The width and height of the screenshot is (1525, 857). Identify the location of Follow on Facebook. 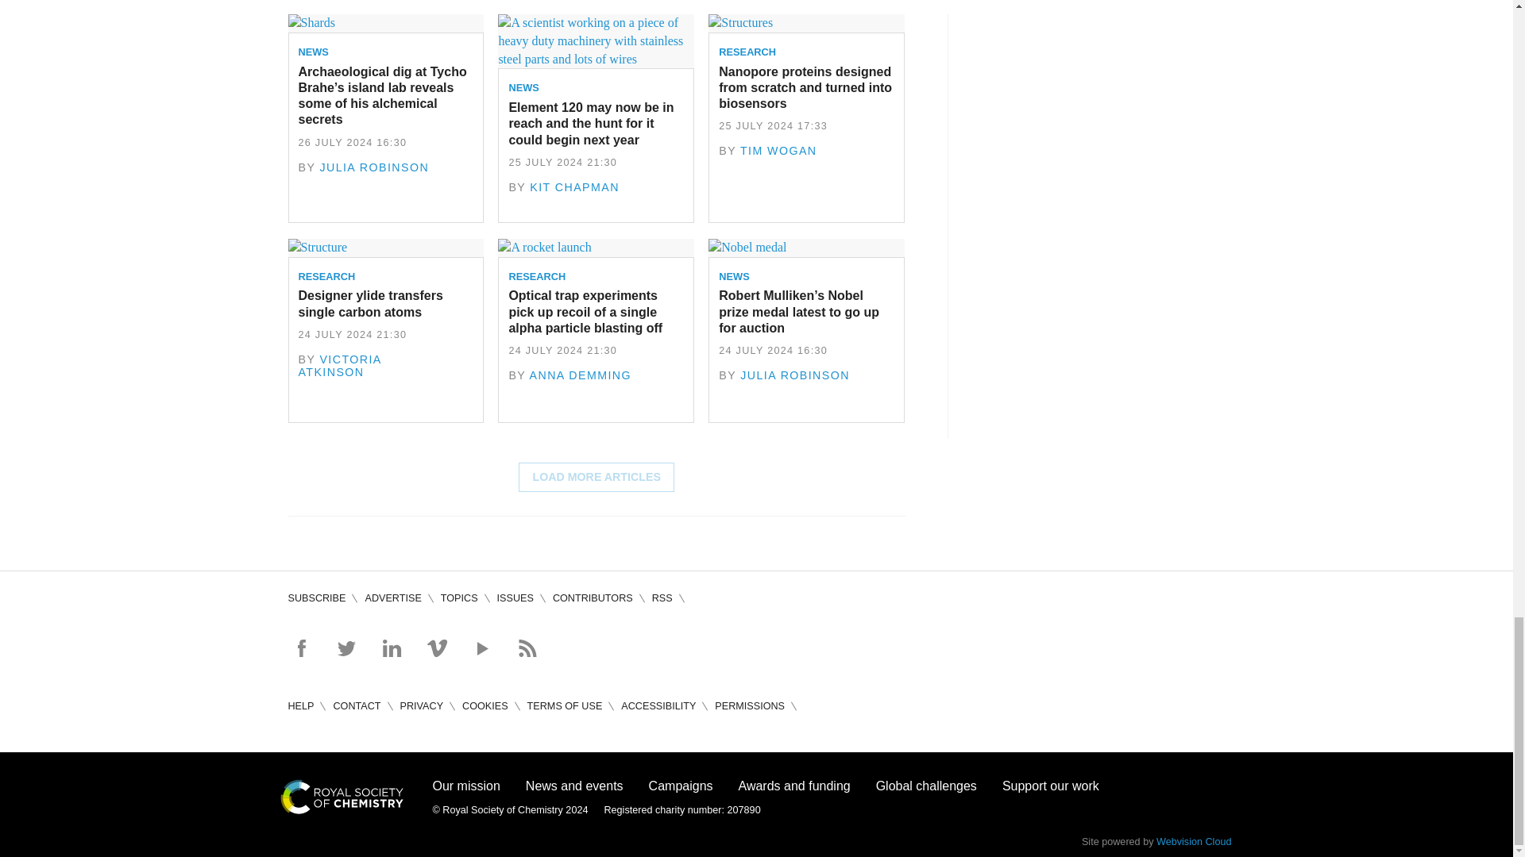
(300, 648).